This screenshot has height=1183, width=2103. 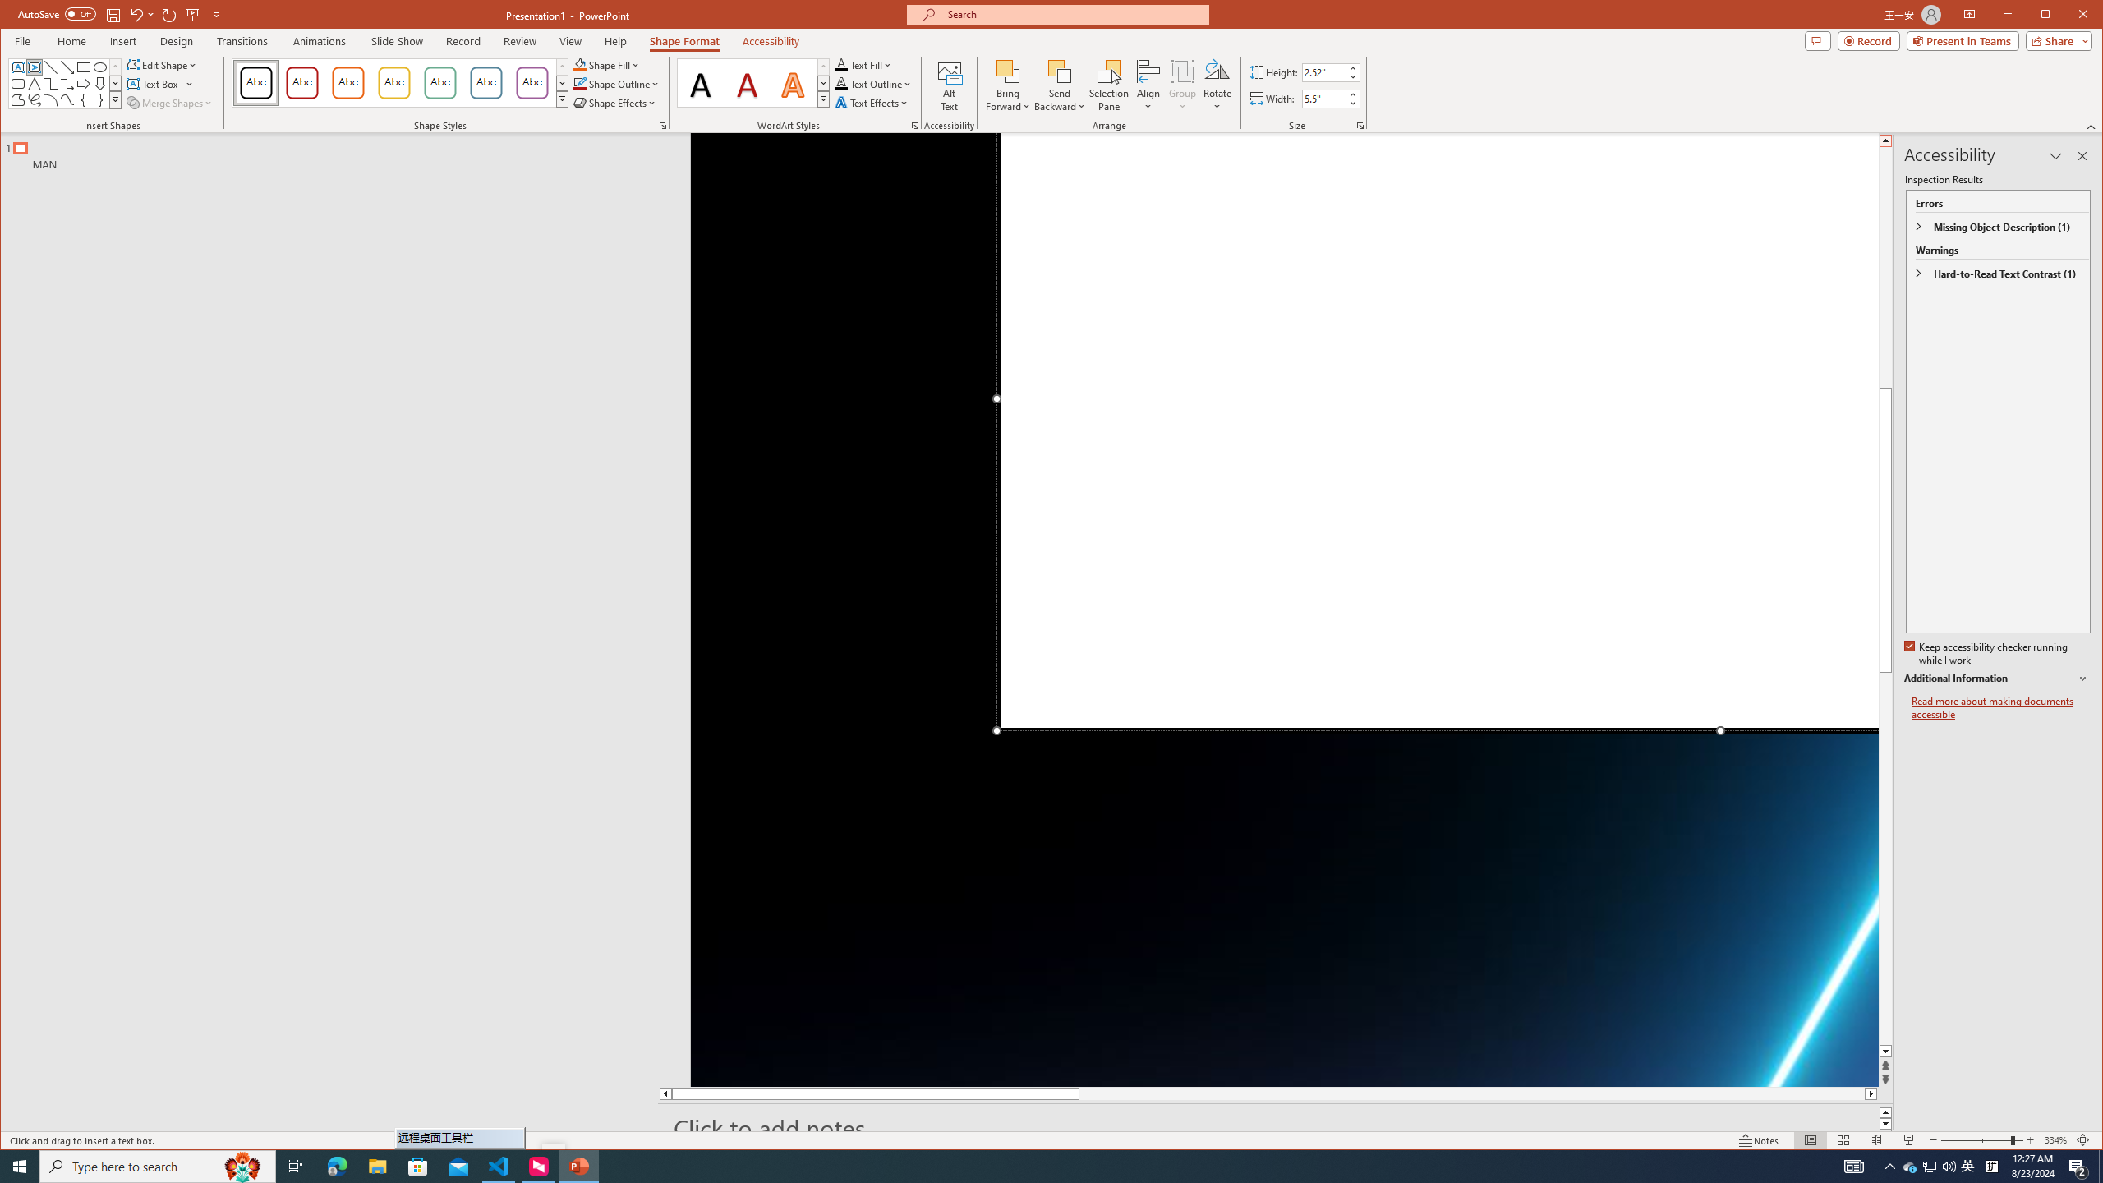 I want to click on Text Effects, so click(x=872, y=102).